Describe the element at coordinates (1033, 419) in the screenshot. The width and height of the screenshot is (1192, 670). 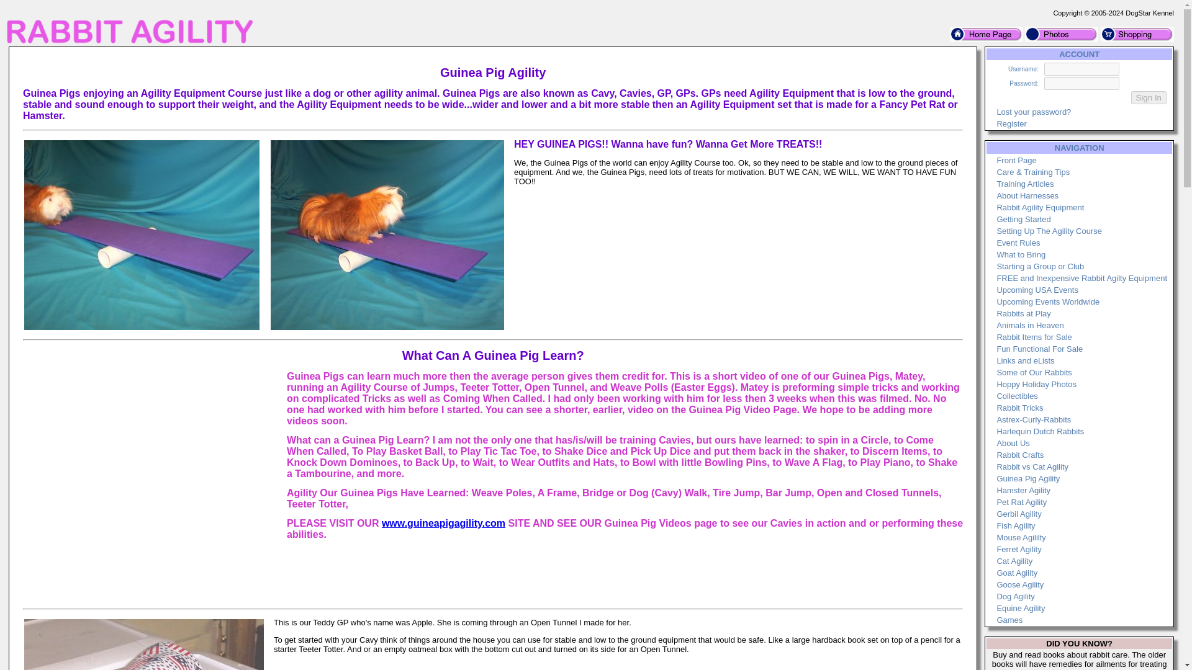
I see `Astrex-Curly-Rabbits` at that location.